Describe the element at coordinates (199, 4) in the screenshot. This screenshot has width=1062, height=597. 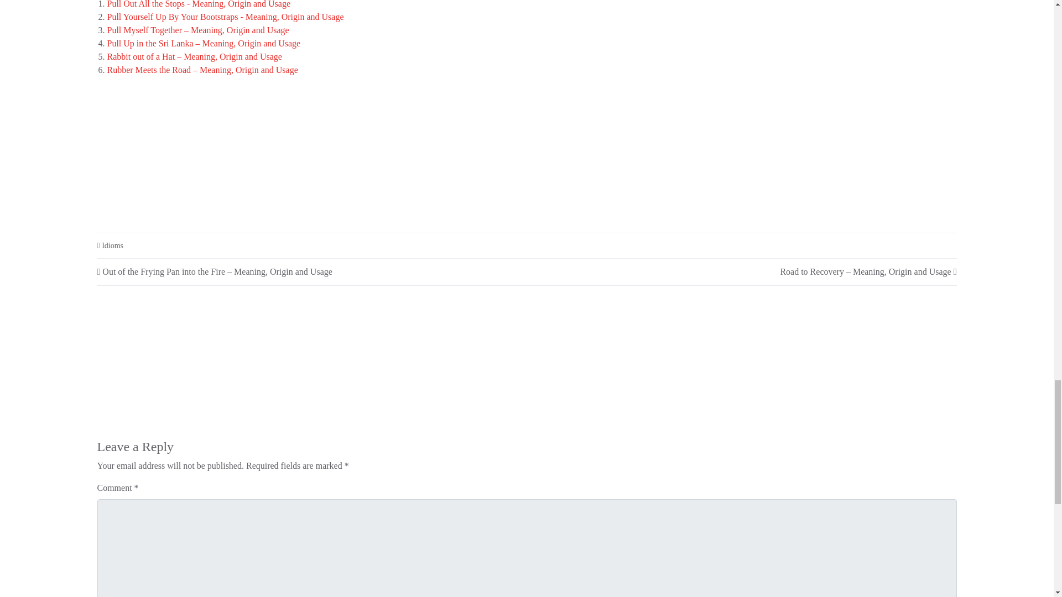
I see `Pull Out All the Stops - Meaning, Origin and Usage` at that location.